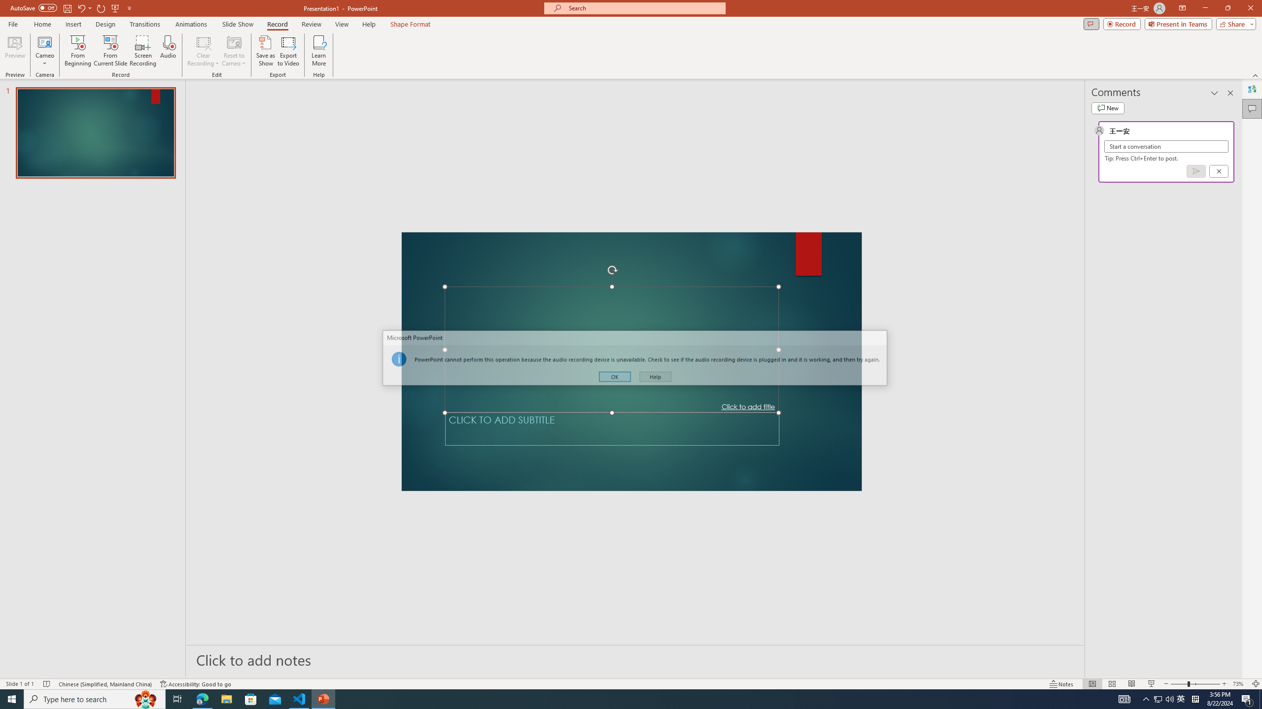 Image resolution: width=1262 pixels, height=709 pixels. Describe the element at coordinates (1108, 108) in the screenshot. I see `New comment` at that location.